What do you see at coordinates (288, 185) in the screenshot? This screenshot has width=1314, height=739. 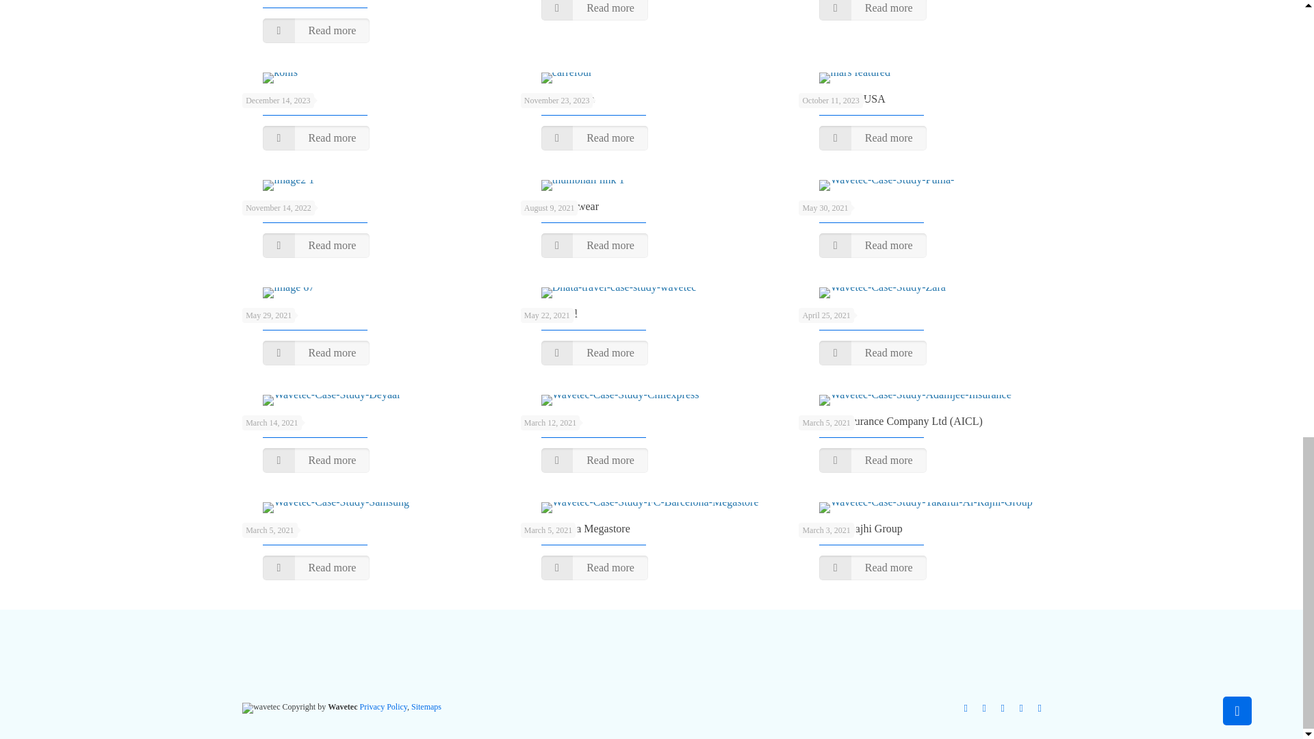 I see `Disney 11` at bounding box center [288, 185].